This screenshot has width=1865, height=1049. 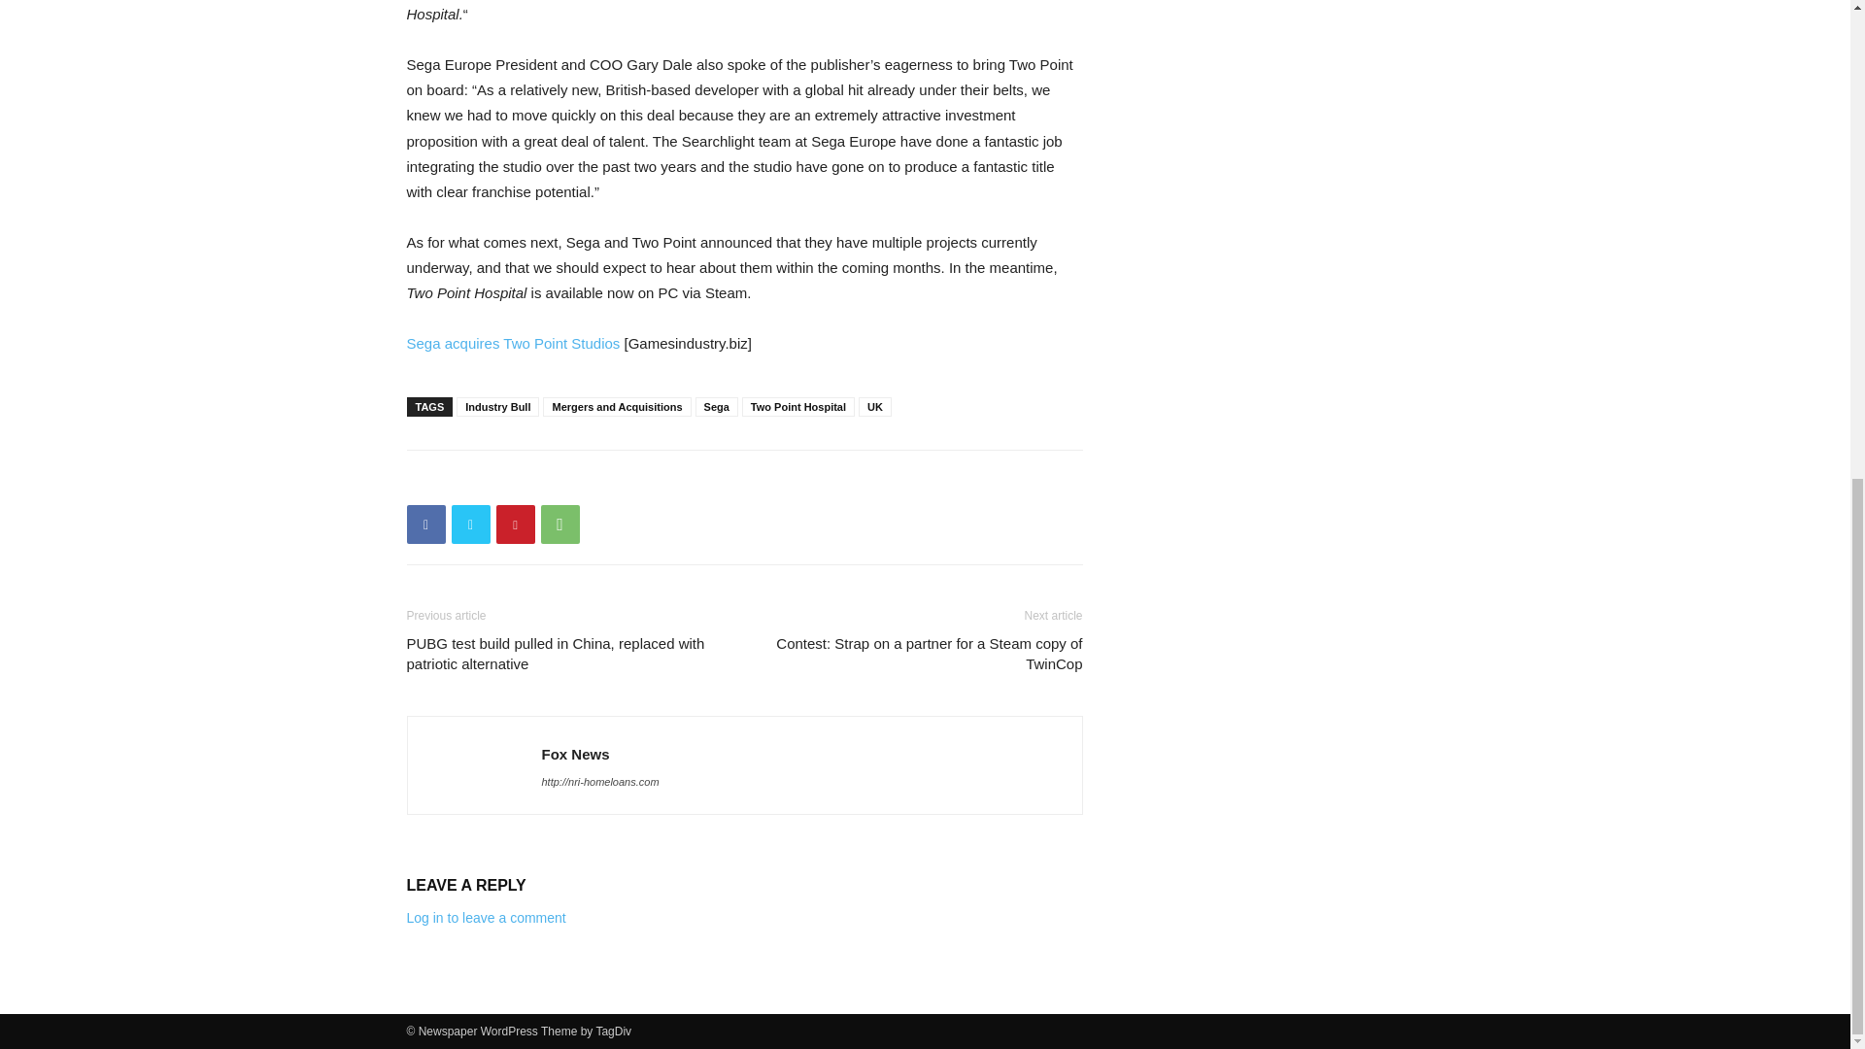 I want to click on Mergers and Acquisitions, so click(x=616, y=406).